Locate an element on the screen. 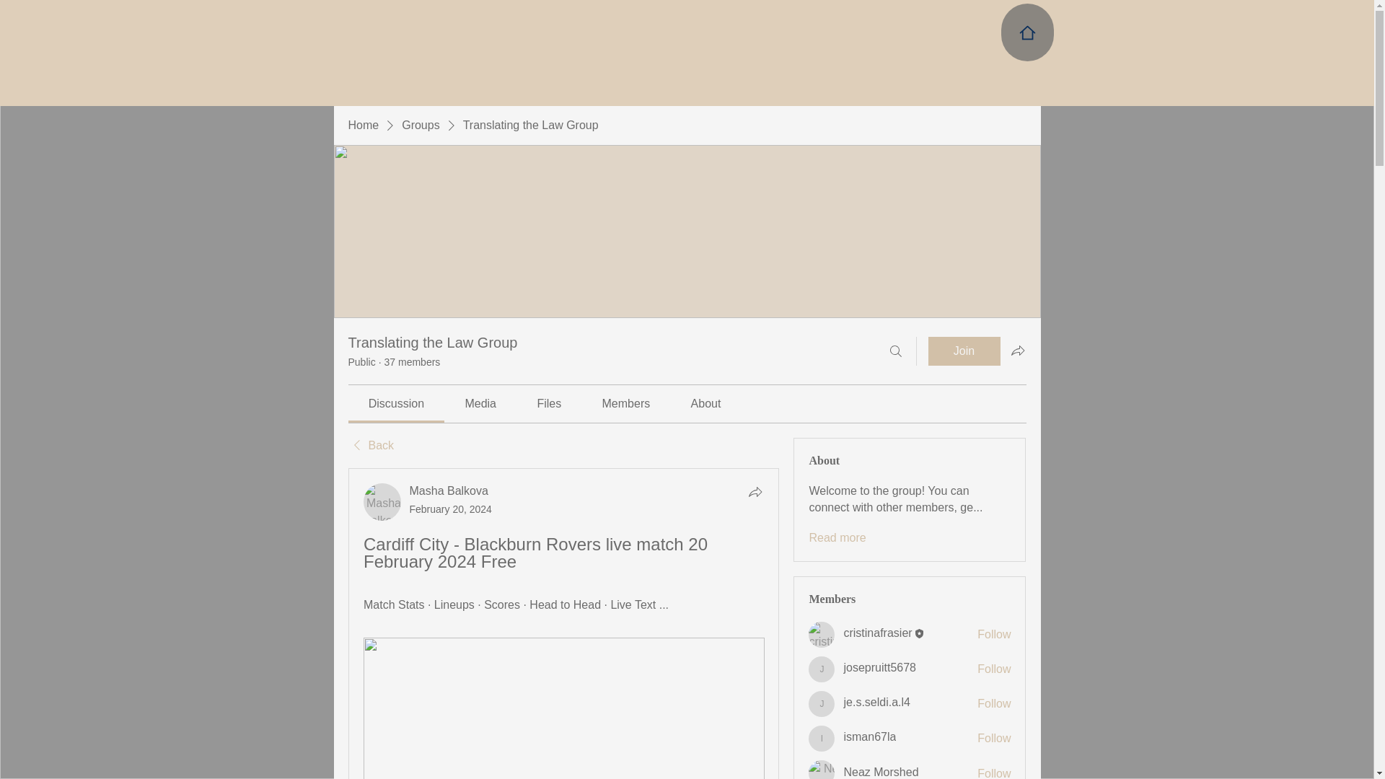  Groups is located at coordinates (420, 126).